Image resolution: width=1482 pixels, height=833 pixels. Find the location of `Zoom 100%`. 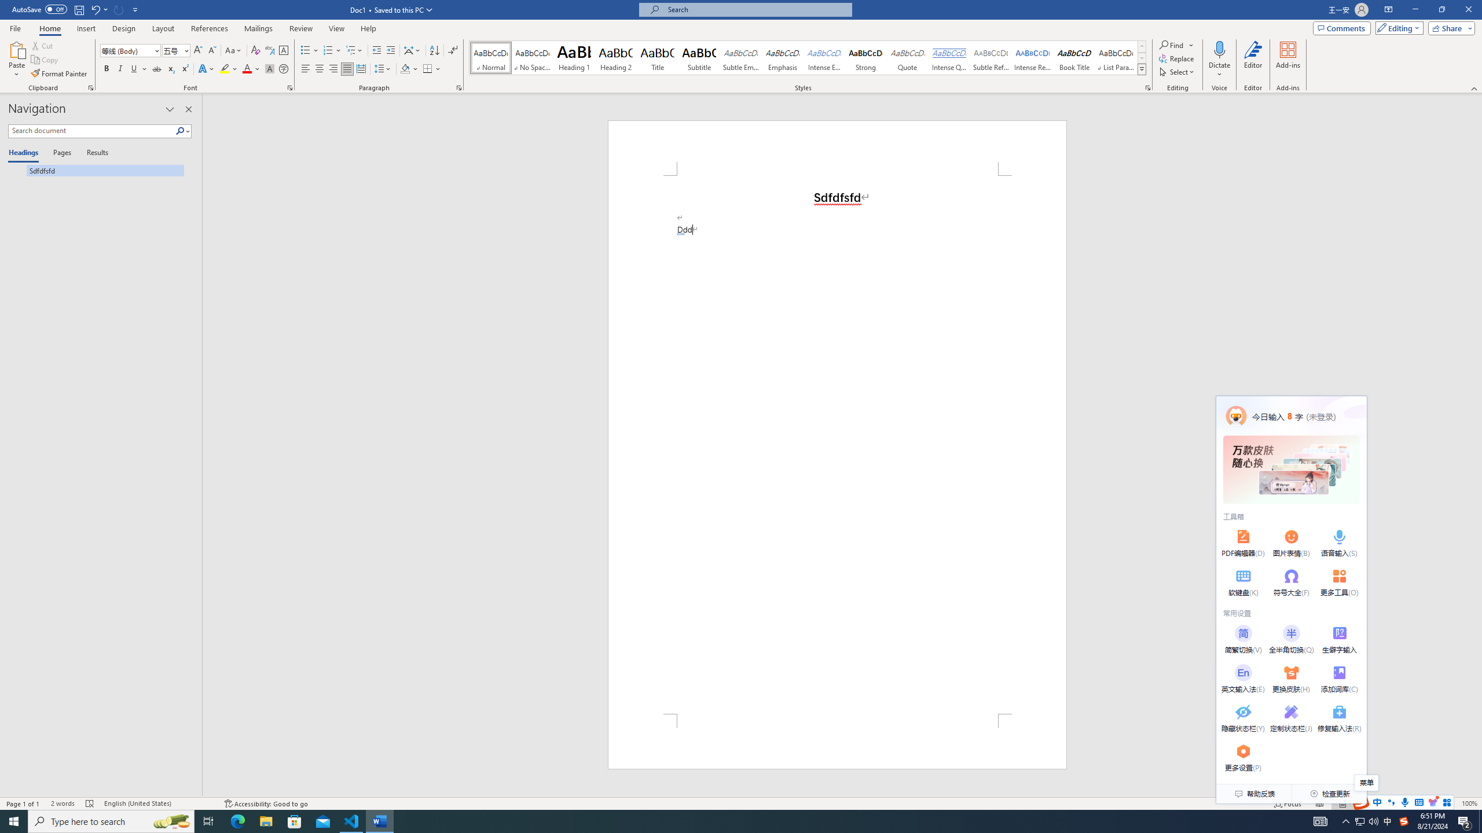

Zoom 100% is located at coordinates (1469, 803).